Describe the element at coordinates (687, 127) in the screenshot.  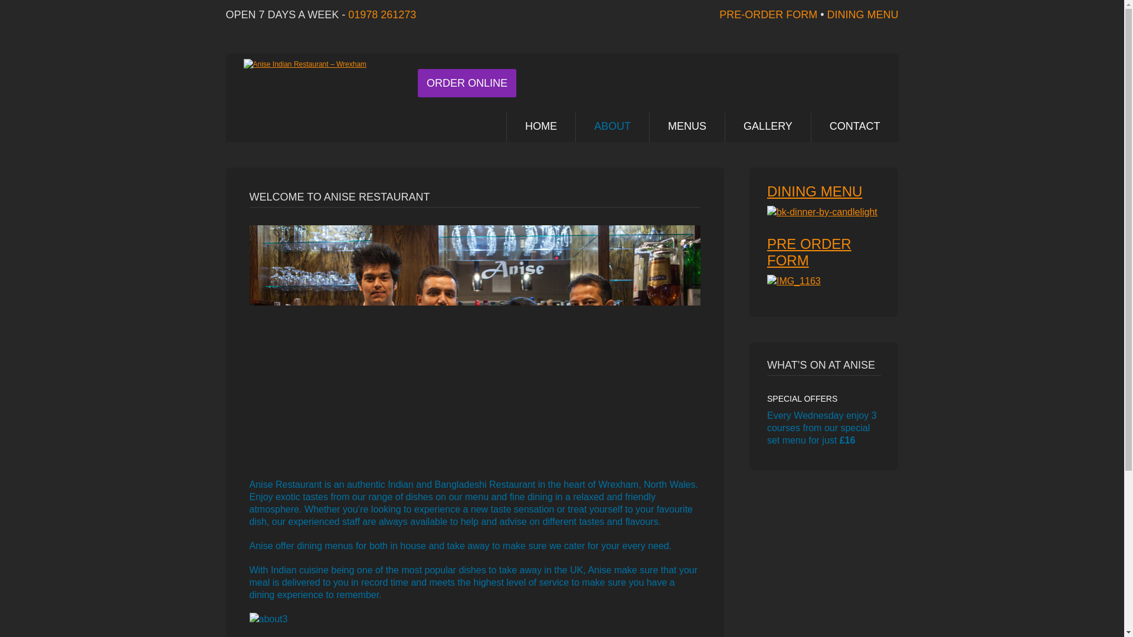
I see `MENUS` at that location.